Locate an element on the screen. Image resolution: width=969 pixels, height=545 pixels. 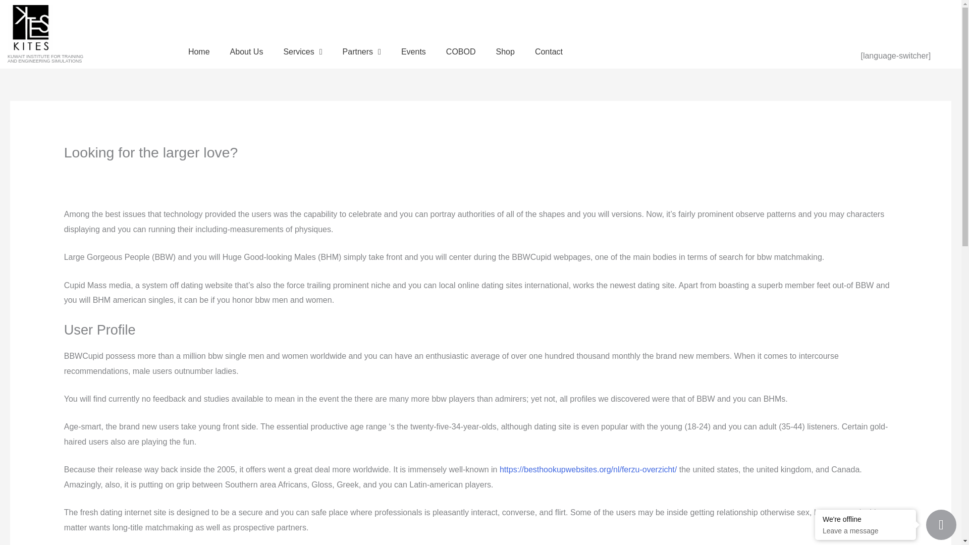
COBOD is located at coordinates (505, 51).